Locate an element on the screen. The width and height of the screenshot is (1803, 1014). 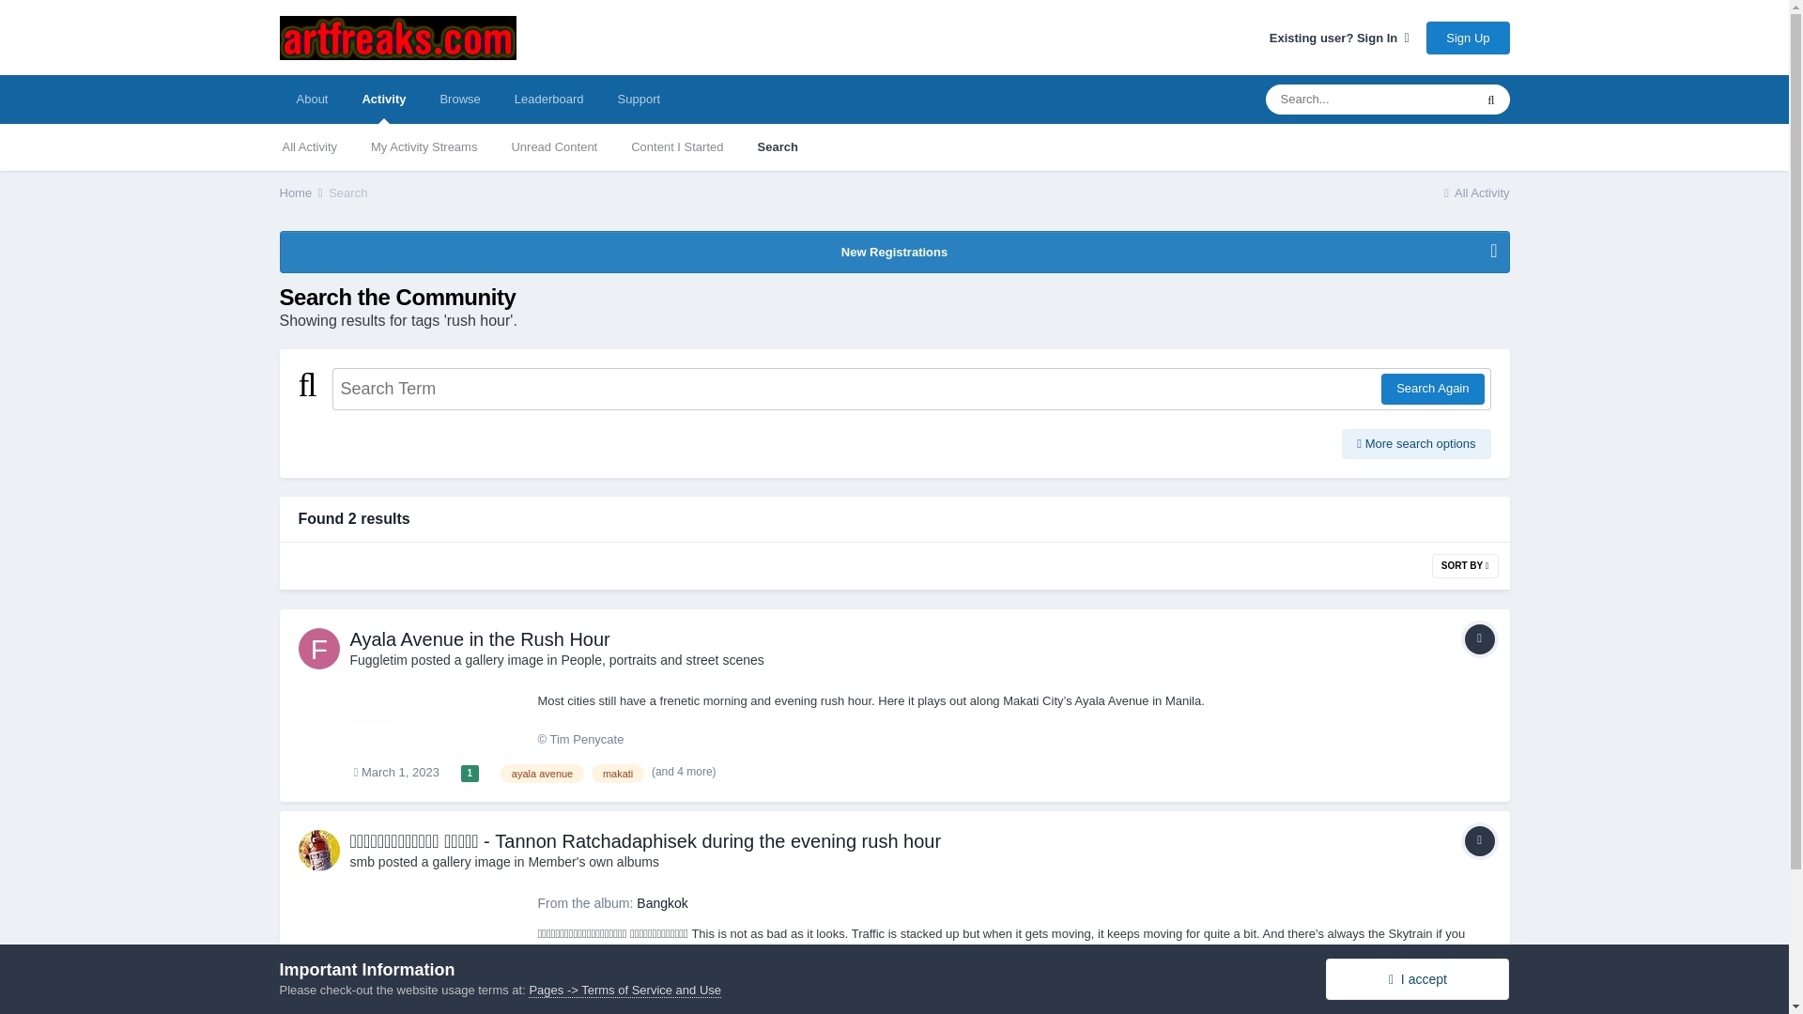
Gallery Image is located at coordinates (1479, 638).